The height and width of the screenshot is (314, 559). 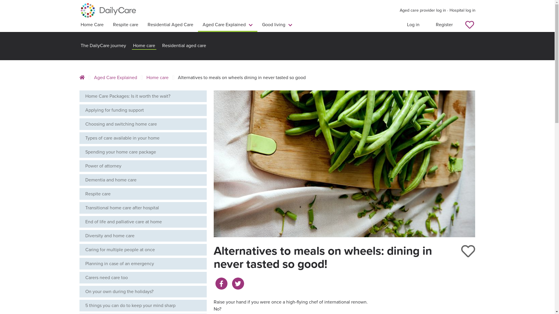 I want to click on Good living, so click(x=277, y=25).